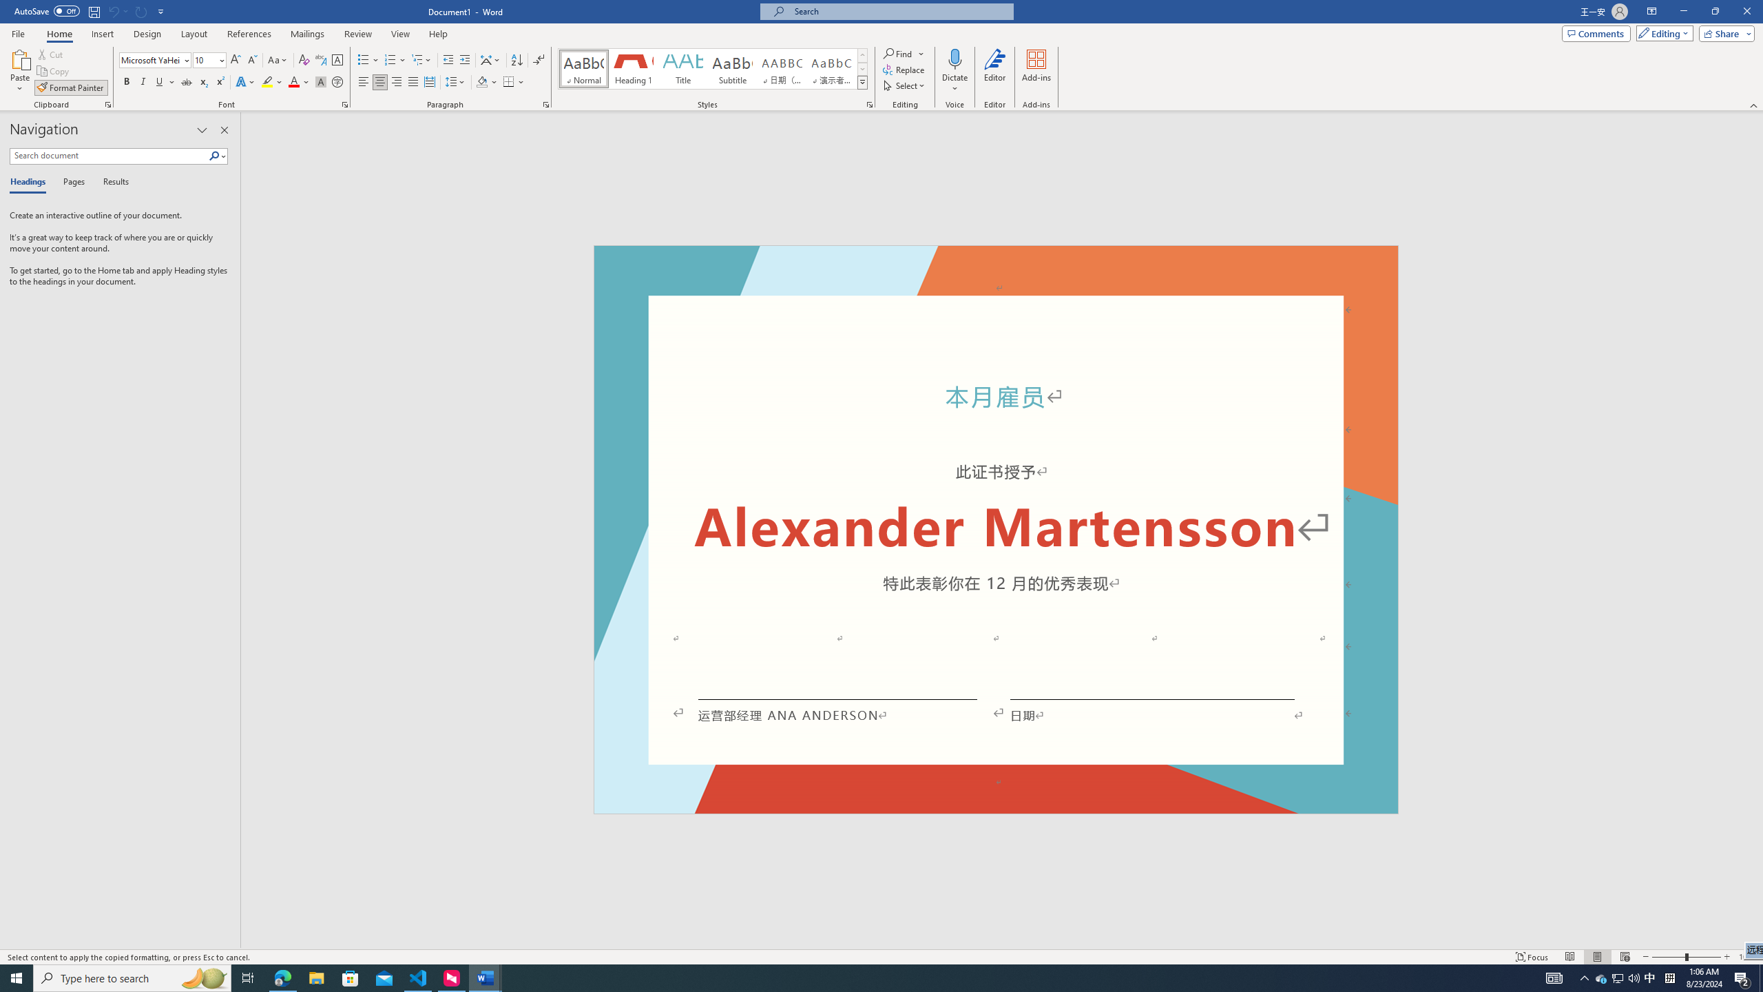 This screenshot has width=1763, height=992. Describe the element at coordinates (395, 61) in the screenshot. I see `Numbering` at that location.